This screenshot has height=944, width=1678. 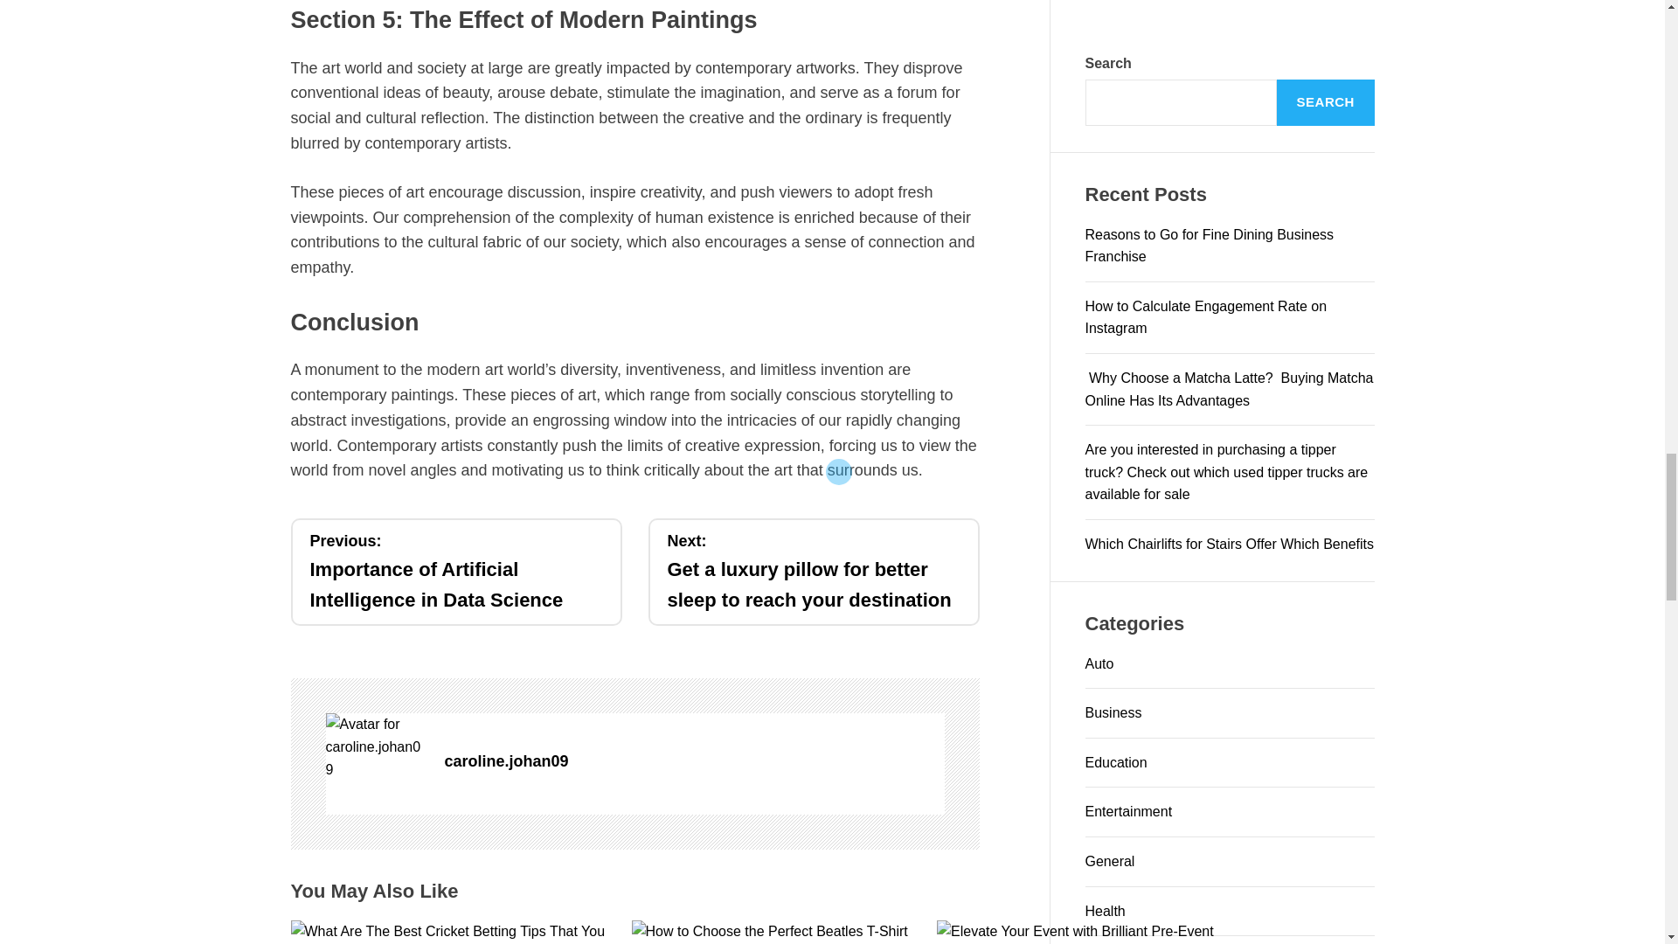 What do you see at coordinates (376, 746) in the screenshot?
I see `caroline.johan09` at bounding box center [376, 746].